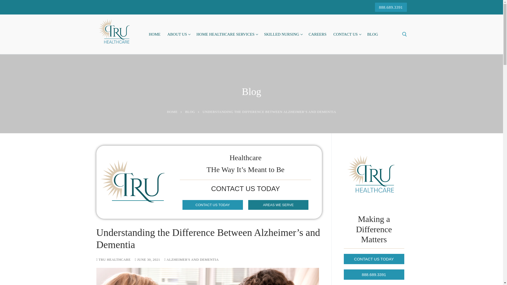 This screenshot has height=285, width=507. I want to click on BLOG, so click(227, 34).